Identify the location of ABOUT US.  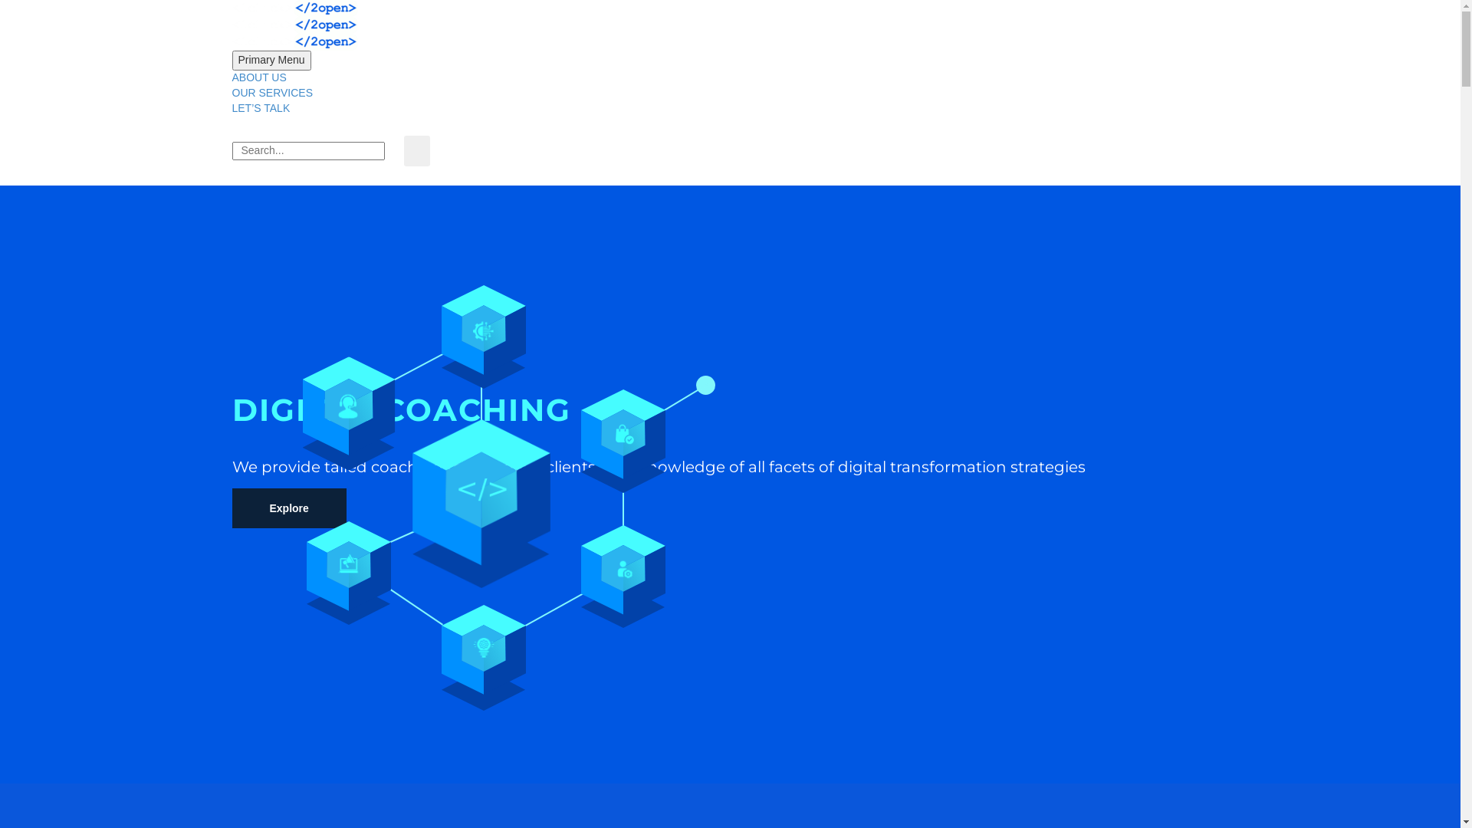
(259, 77).